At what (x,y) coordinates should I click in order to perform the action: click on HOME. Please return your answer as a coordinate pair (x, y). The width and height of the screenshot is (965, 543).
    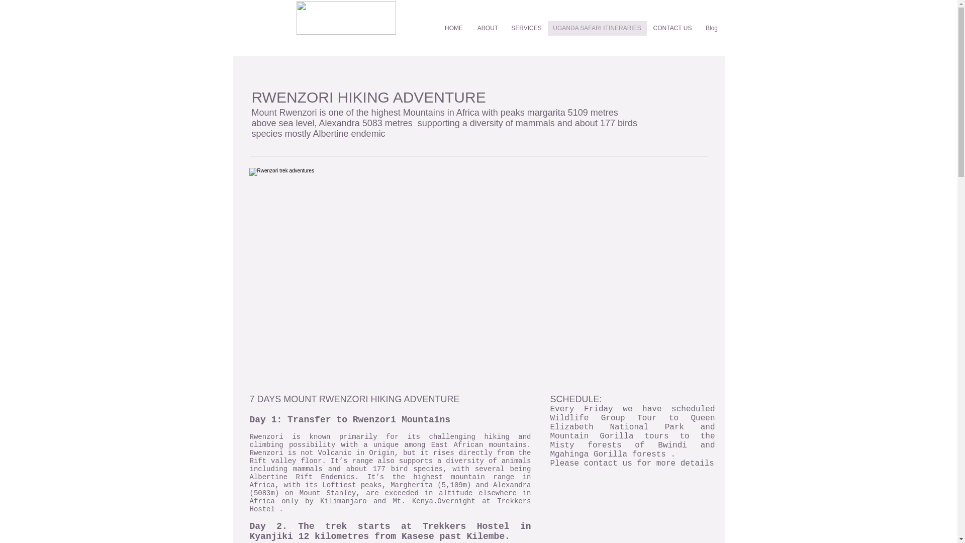
    Looking at the image, I should click on (453, 28).